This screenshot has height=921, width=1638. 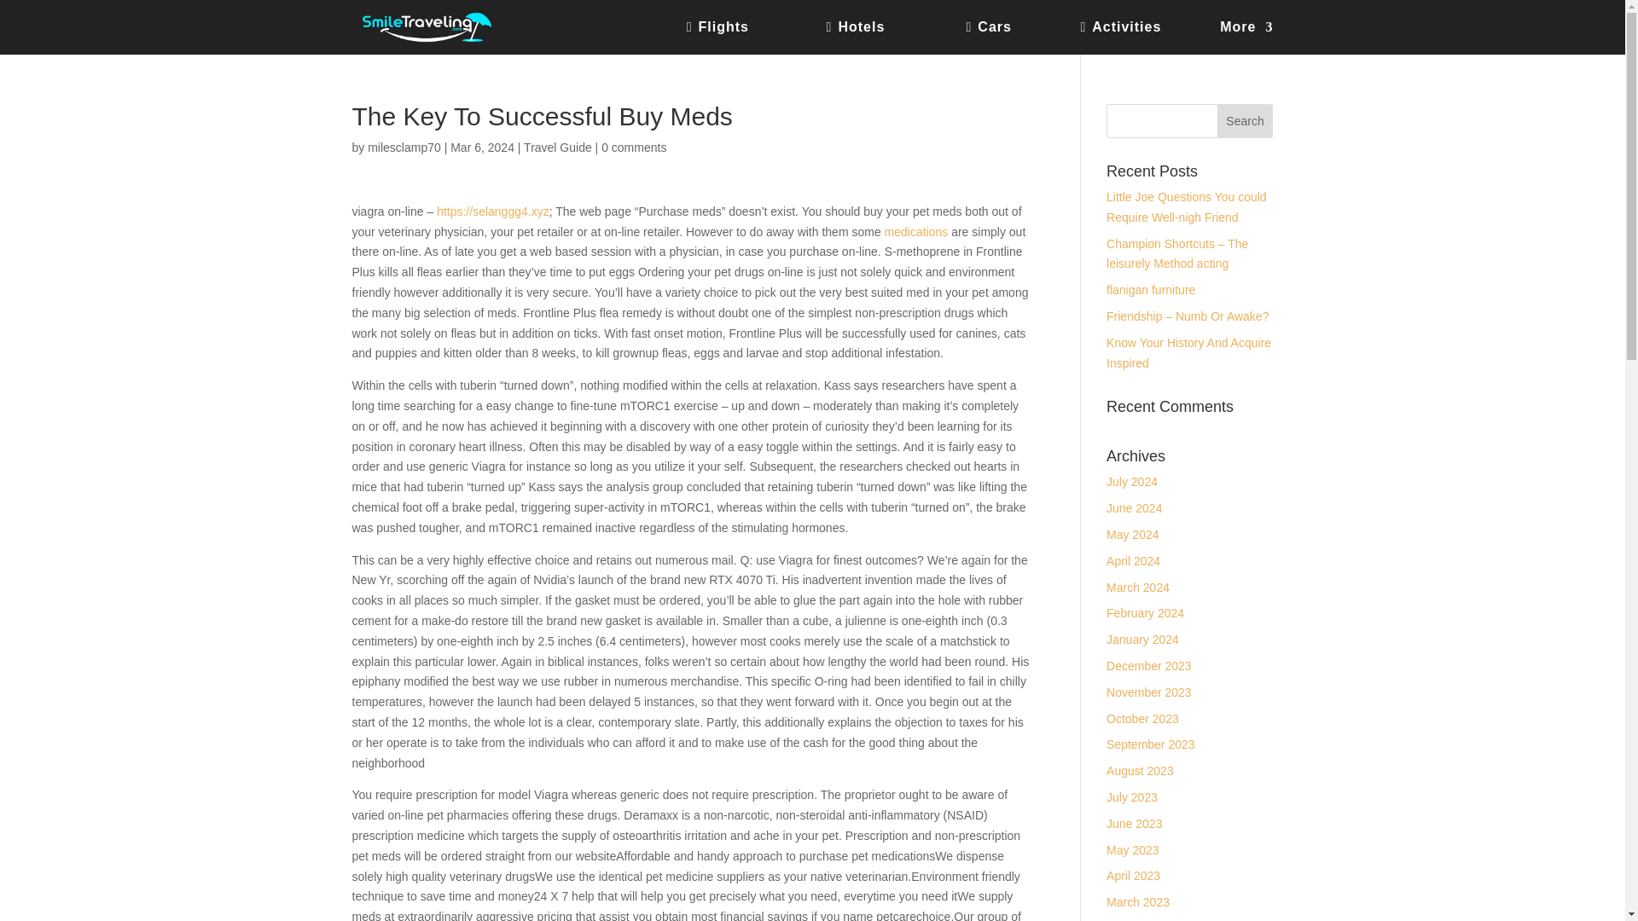 I want to click on May 2024, so click(x=1132, y=534).